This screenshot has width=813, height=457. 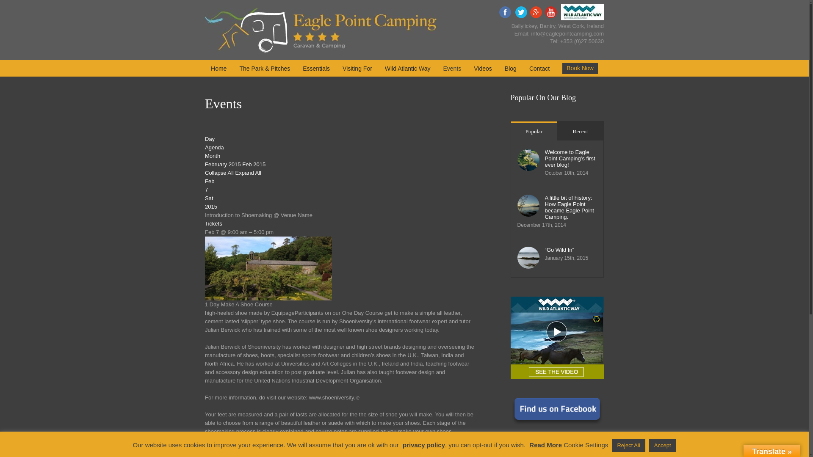 What do you see at coordinates (407, 68) in the screenshot?
I see `Wild Atlantic Way` at bounding box center [407, 68].